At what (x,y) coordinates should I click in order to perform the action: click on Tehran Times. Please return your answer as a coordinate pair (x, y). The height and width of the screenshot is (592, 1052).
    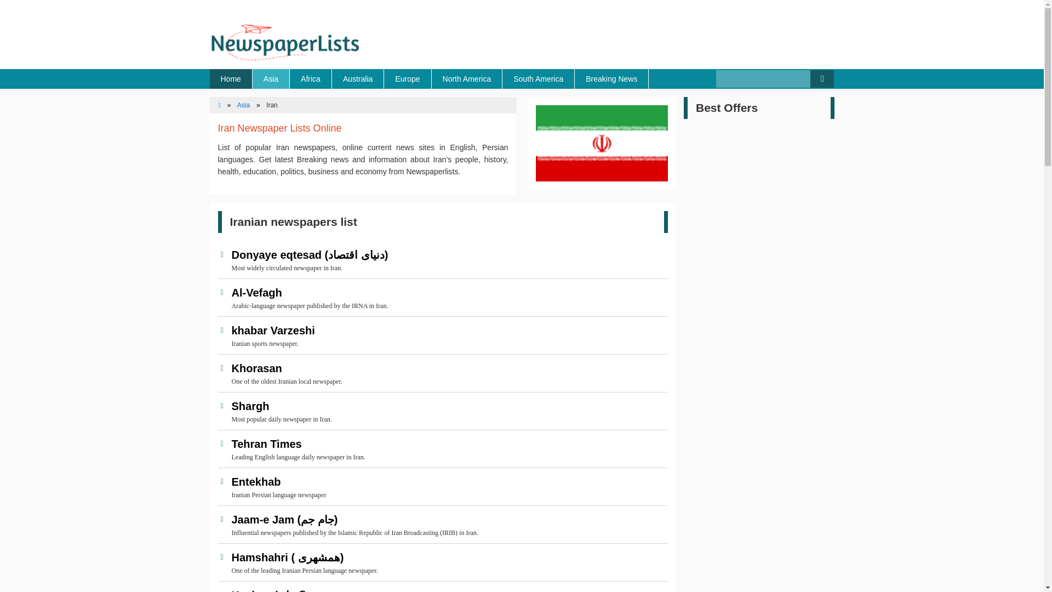
    Looking at the image, I should click on (447, 444).